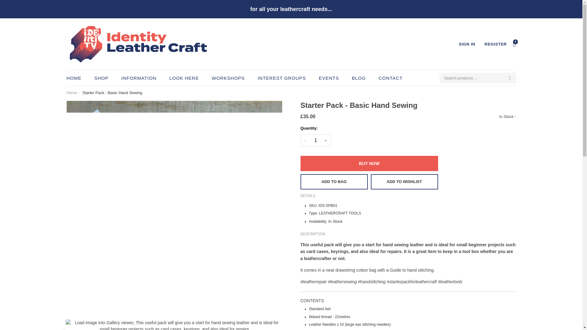 The width and height of the screenshot is (587, 330). Describe the element at coordinates (404, 182) in the screenshot. I see `Add to Wishlist` at that location.